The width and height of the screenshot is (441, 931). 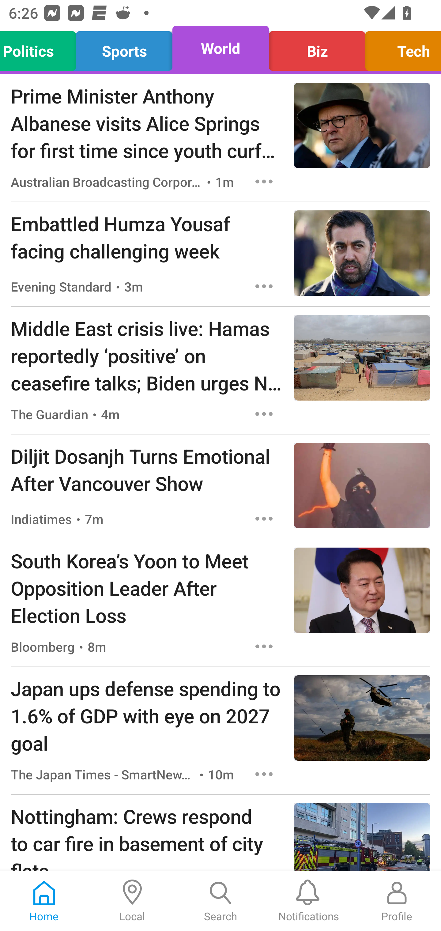 I want to click on Local, so click(x=132, y=901).